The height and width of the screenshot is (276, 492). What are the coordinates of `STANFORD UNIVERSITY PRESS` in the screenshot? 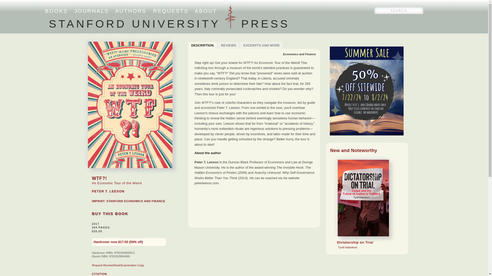 It's located at (261, 45).